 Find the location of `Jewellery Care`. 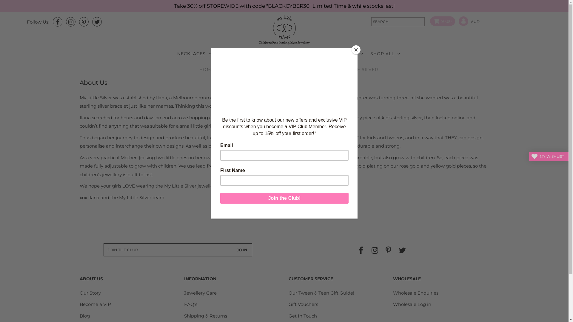

Jewellery Care is located at coordinates (201, 293).